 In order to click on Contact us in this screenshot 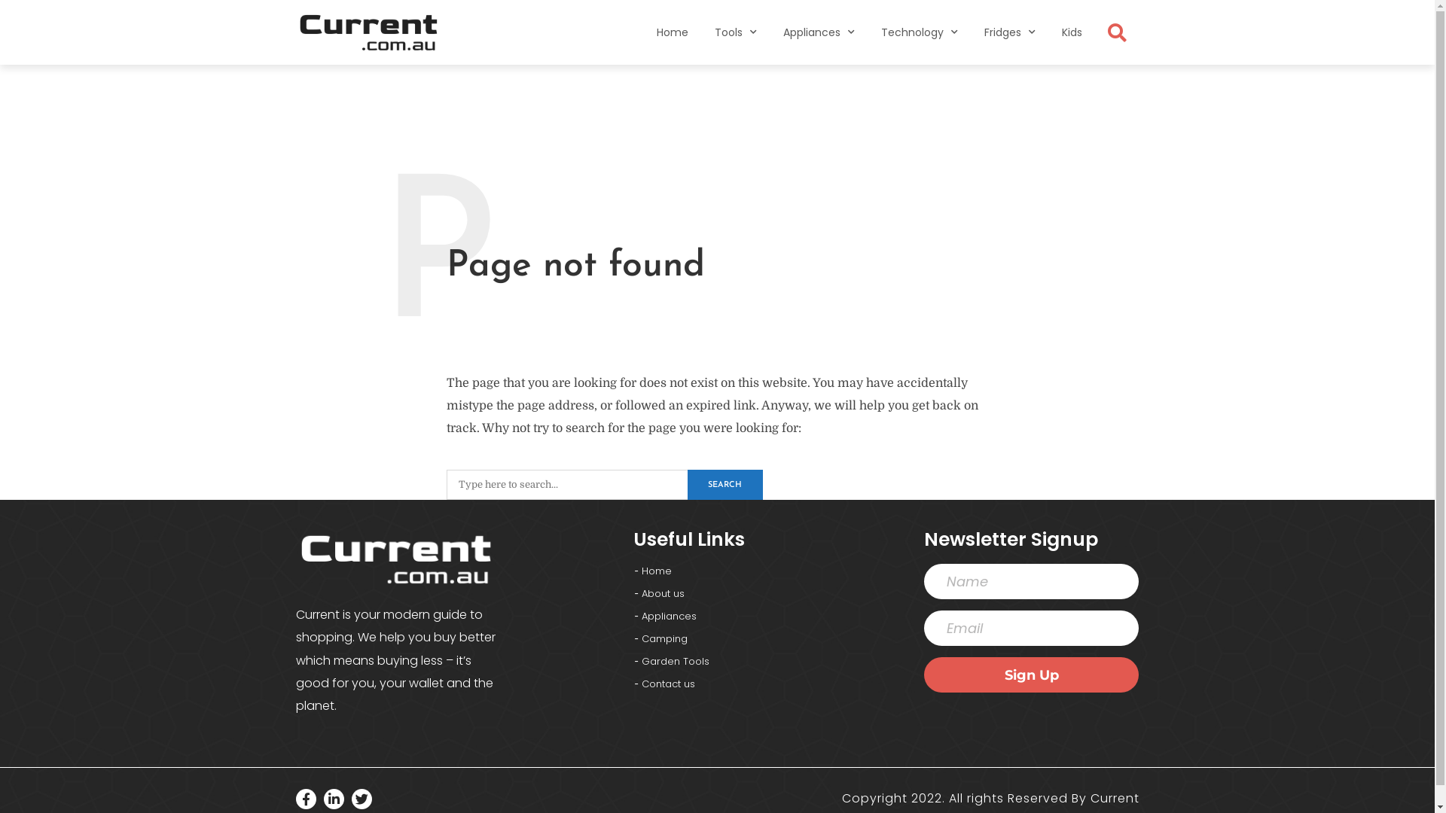, I will do `click(775, 684)`.